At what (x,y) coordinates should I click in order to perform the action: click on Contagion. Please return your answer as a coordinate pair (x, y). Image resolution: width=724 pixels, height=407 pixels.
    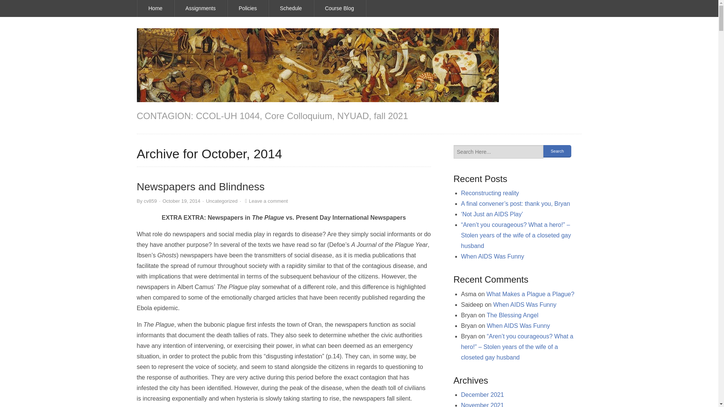
    Looking at the image, I should click on (318, 65).